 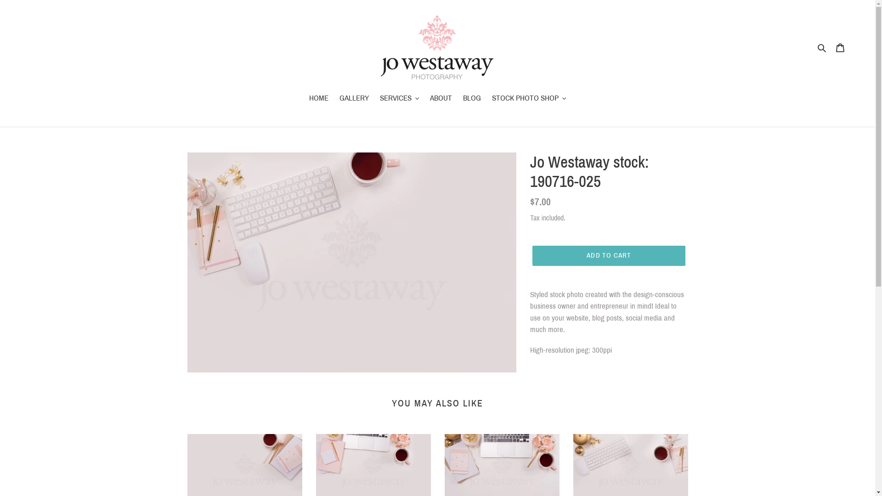 What do you see at coordinates (472, 99) in the screenshot?
I see `BLOG` at bounding box center [472, 99].